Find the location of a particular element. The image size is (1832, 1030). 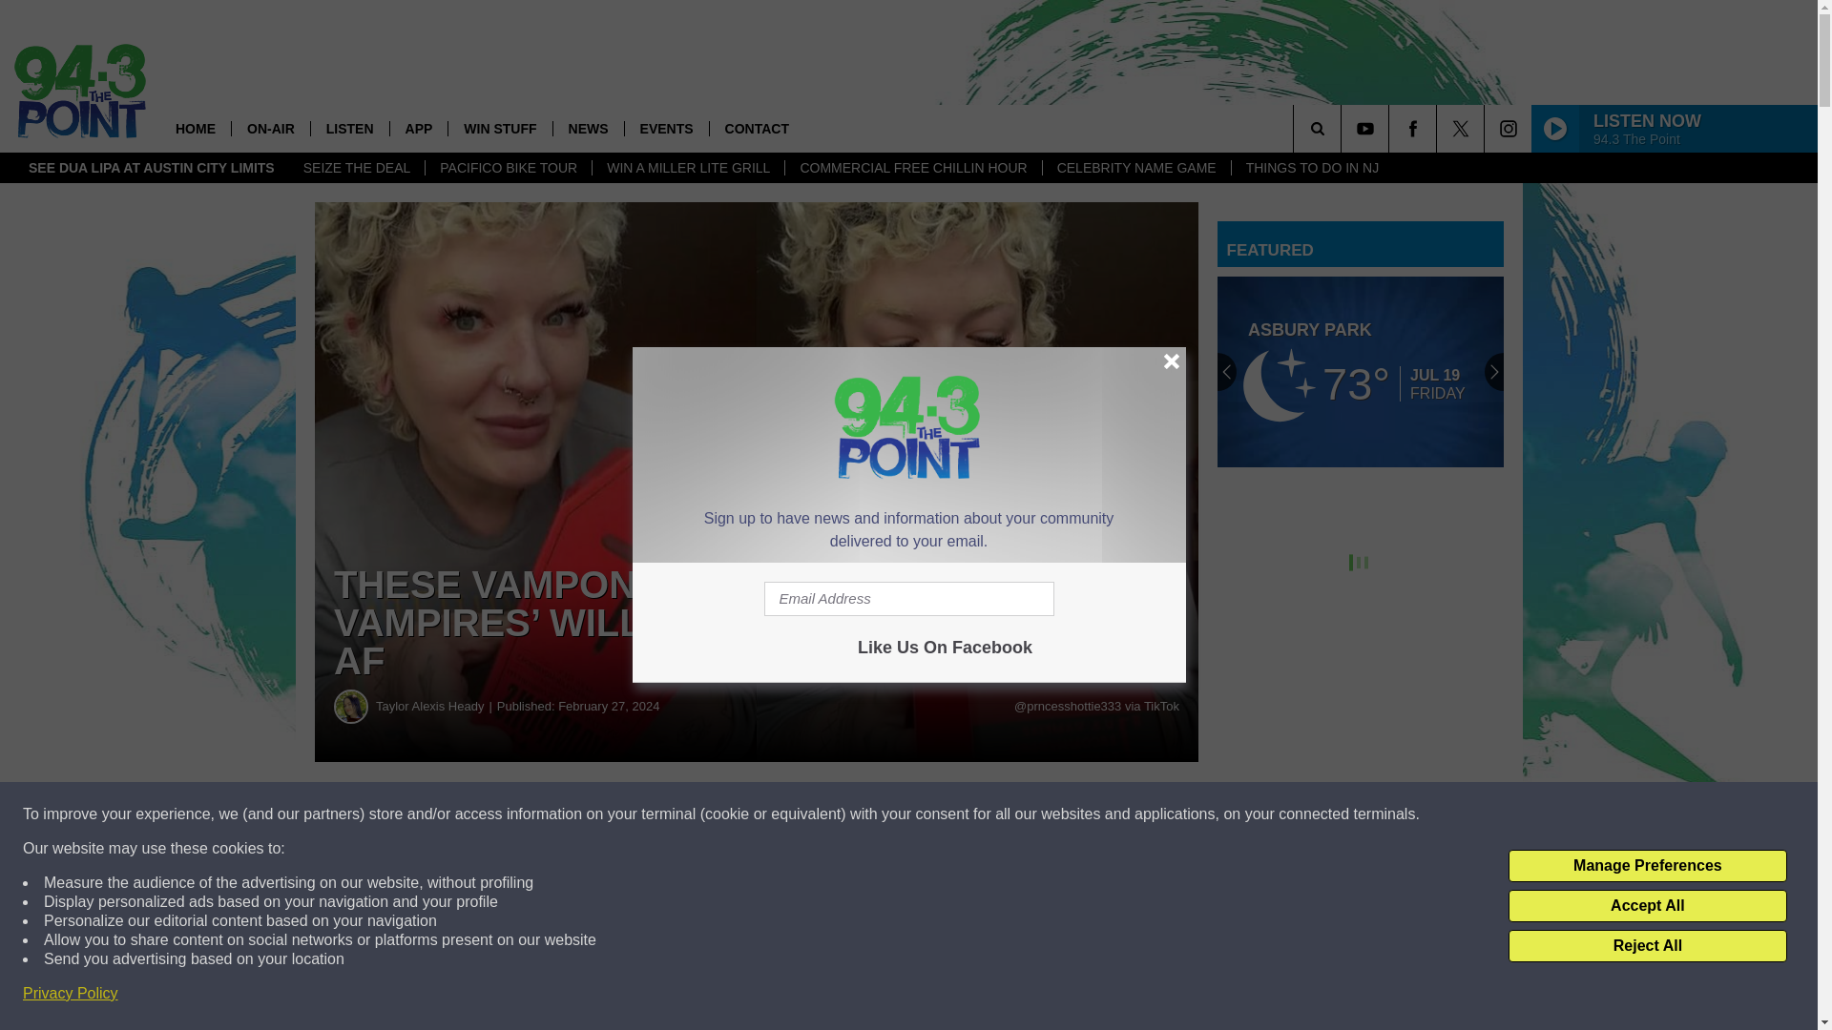

WIN STUFF is located at coordinates (498, 128).